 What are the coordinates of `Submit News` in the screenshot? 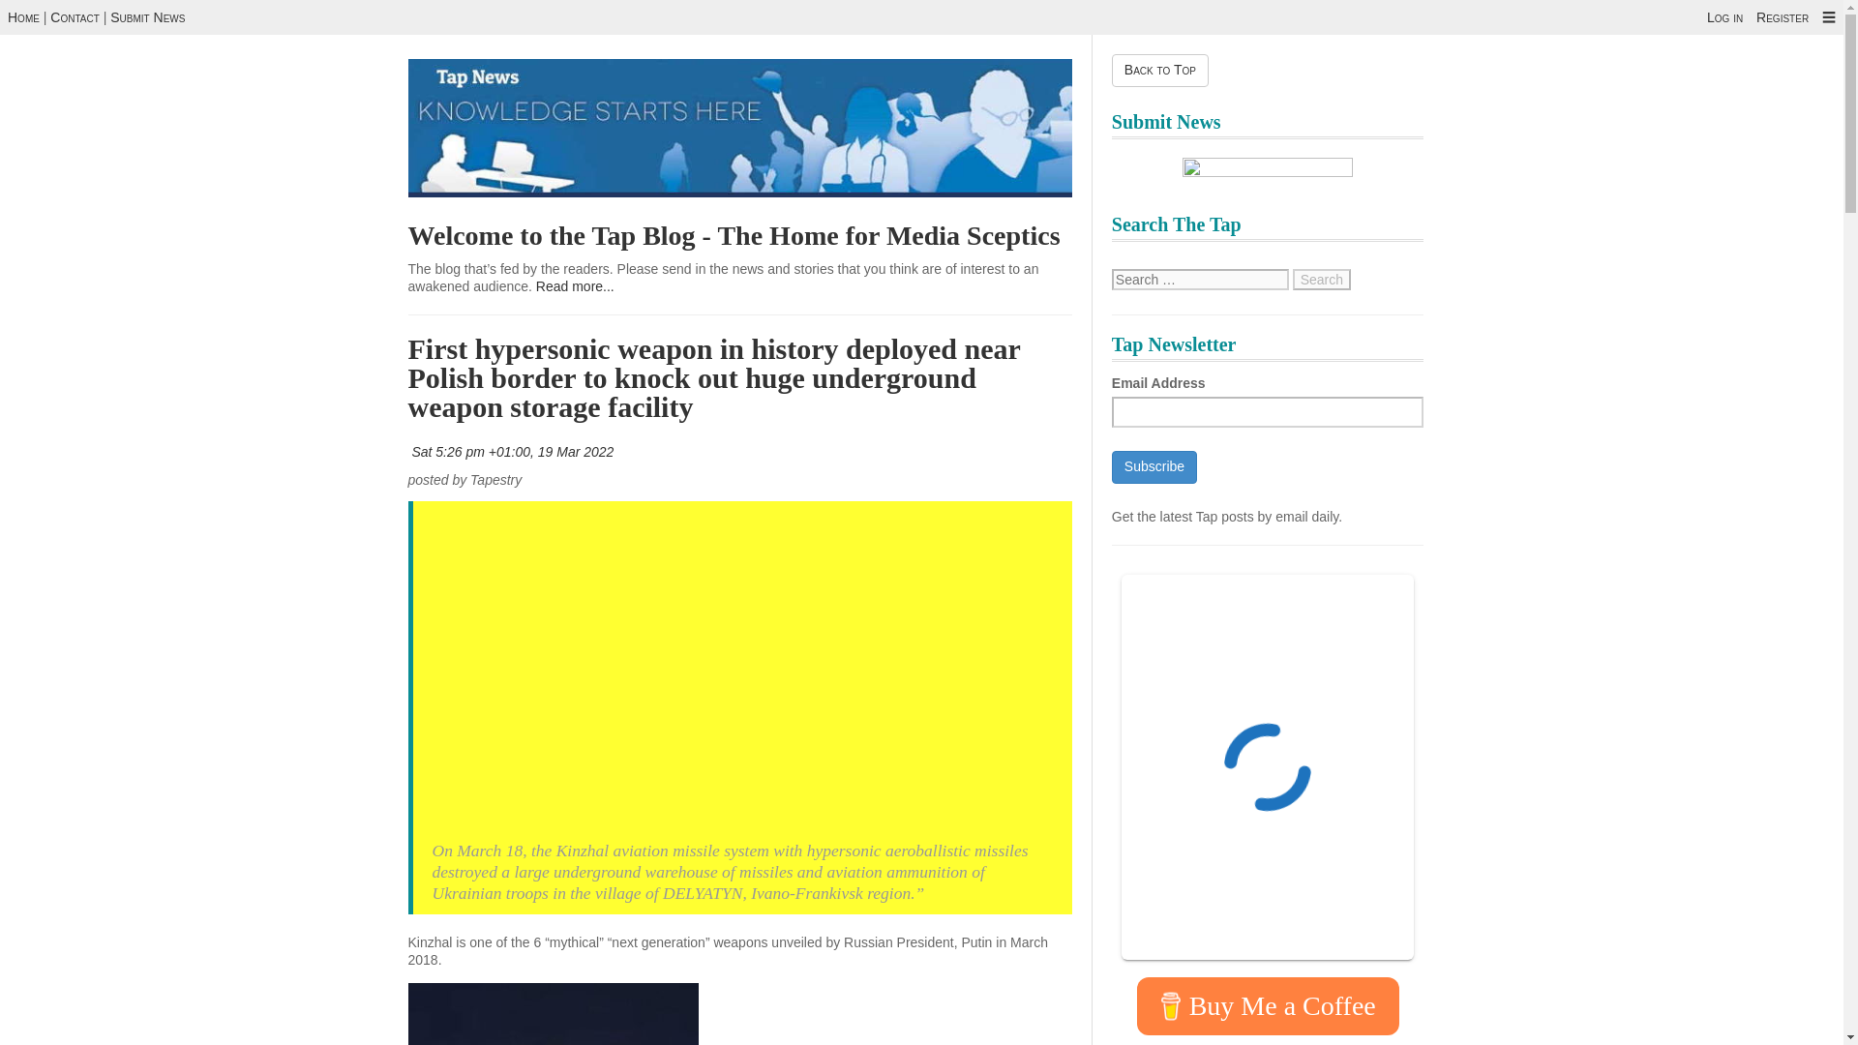 It's located at (147, 16).